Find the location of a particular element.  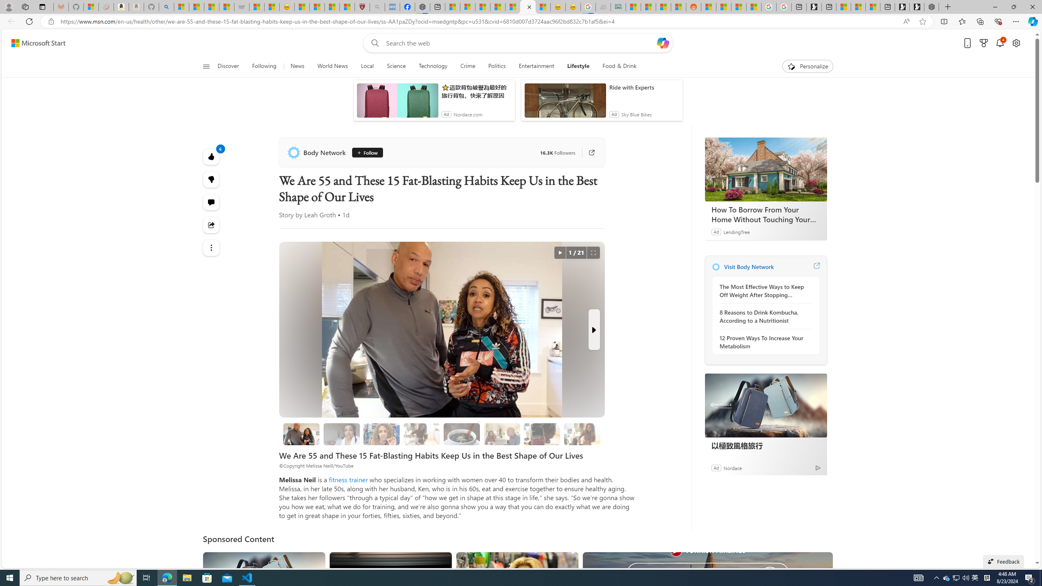

Nordace.com is located at coordinates (468, 114).